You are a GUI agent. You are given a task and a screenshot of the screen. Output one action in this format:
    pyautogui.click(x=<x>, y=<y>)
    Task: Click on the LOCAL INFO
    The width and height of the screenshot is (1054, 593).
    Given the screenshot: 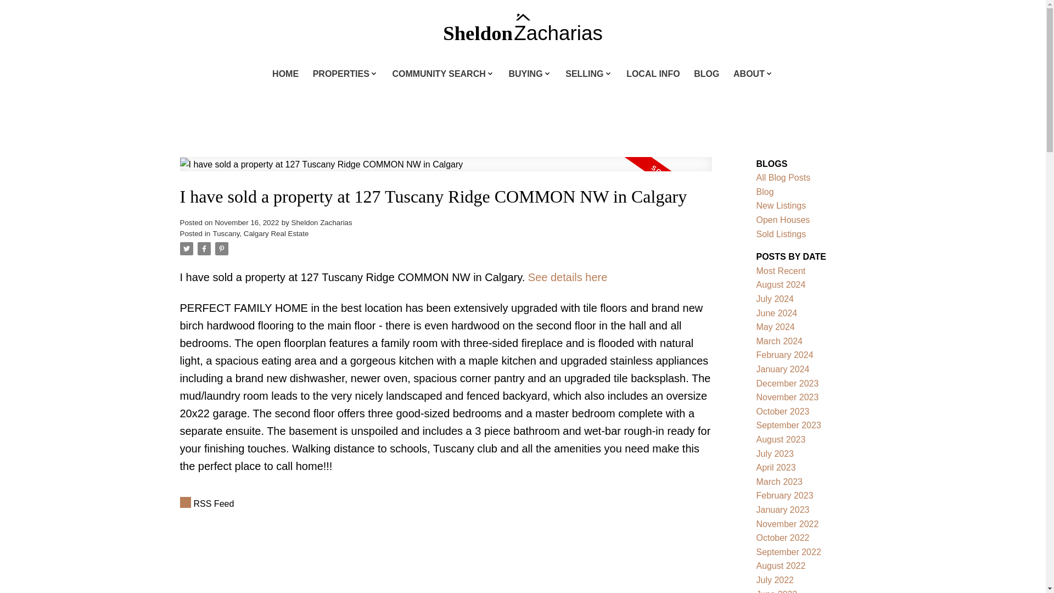 What is the action you would take?
    pyautogui.click(x=653, y=75)
    